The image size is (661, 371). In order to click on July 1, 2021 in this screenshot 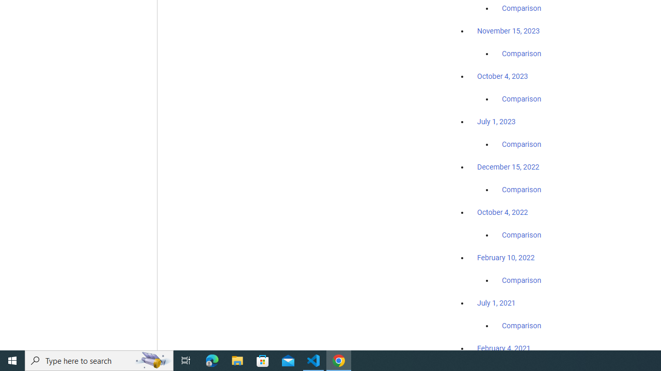, I will do `click(496, 302)`.